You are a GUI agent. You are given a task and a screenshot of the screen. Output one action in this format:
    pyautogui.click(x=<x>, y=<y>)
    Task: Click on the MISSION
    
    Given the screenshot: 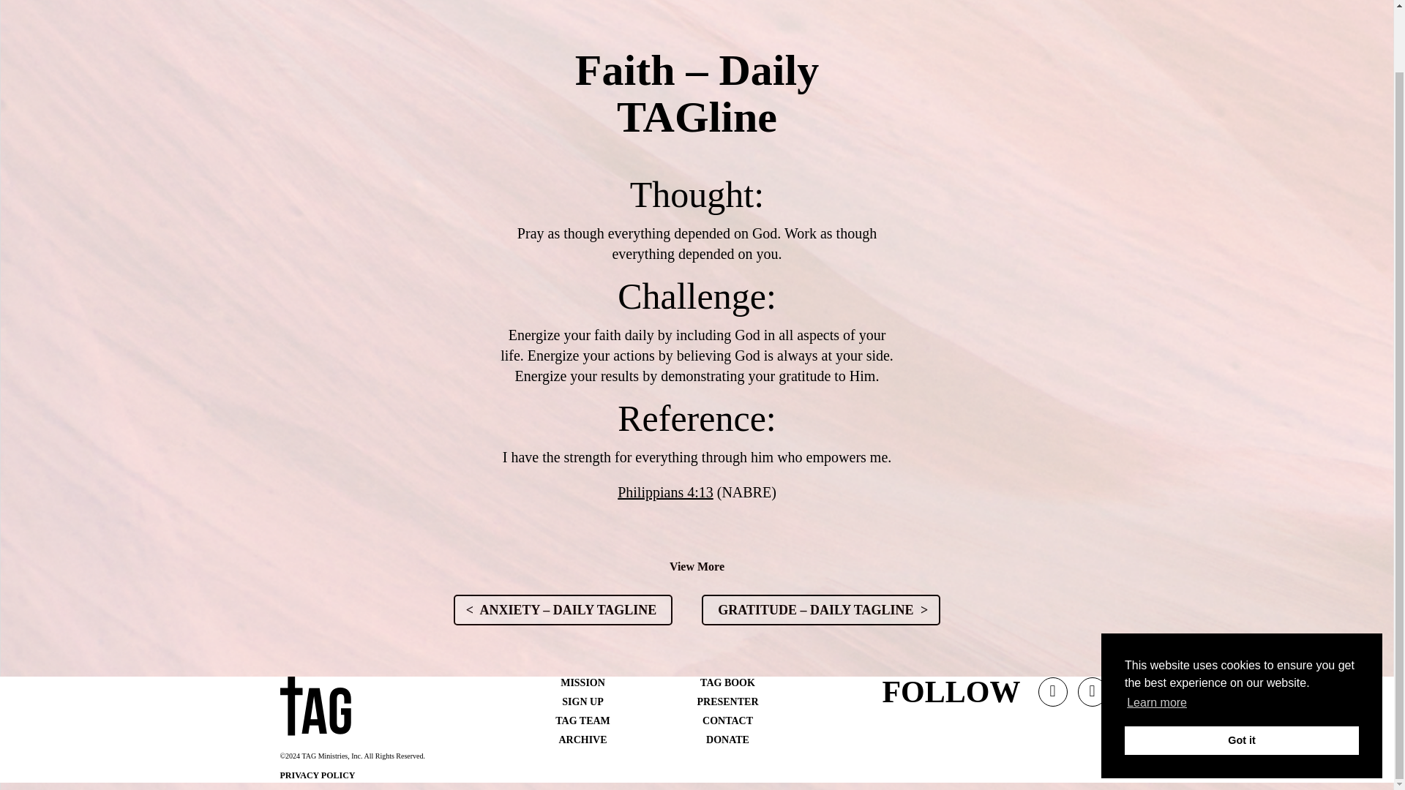 What is the action you would take?
    pyautogui.click(x=582, y=682)
    